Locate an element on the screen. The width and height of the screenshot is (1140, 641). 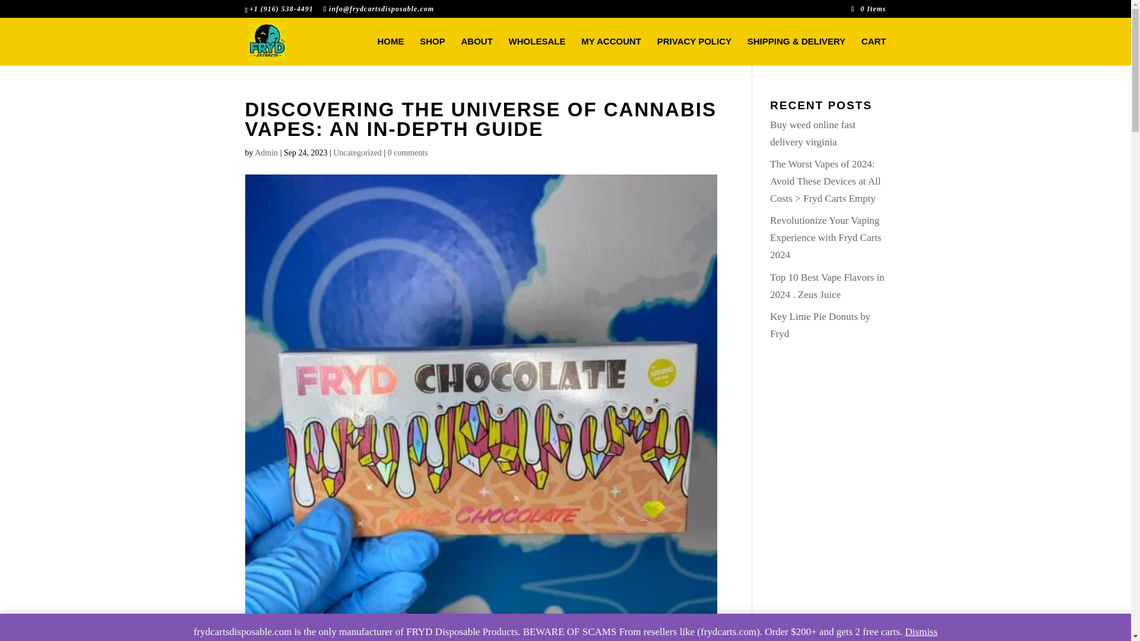
Posts by Admin is located at coordinates (266, 152).